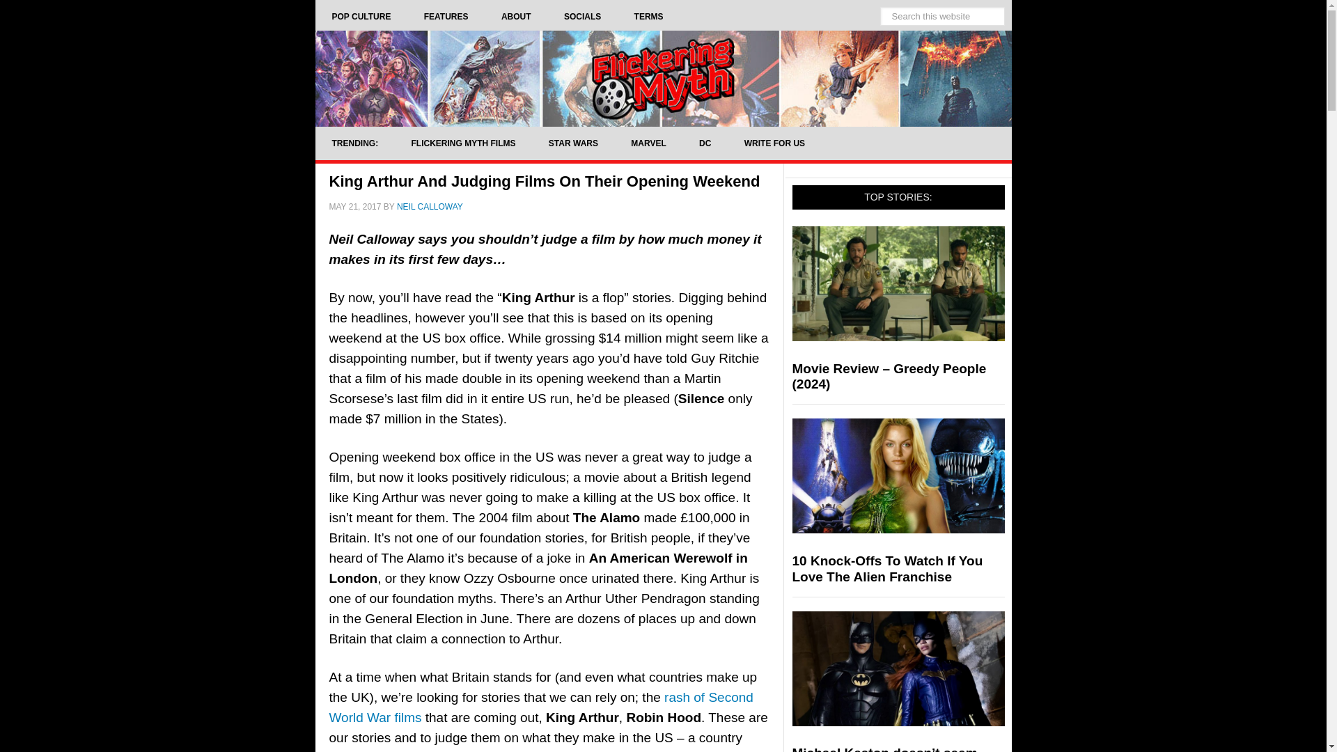  What do you see at coordinates (446, 17) in the screenshot?
I see `Features` at bounding box center [446, 17].